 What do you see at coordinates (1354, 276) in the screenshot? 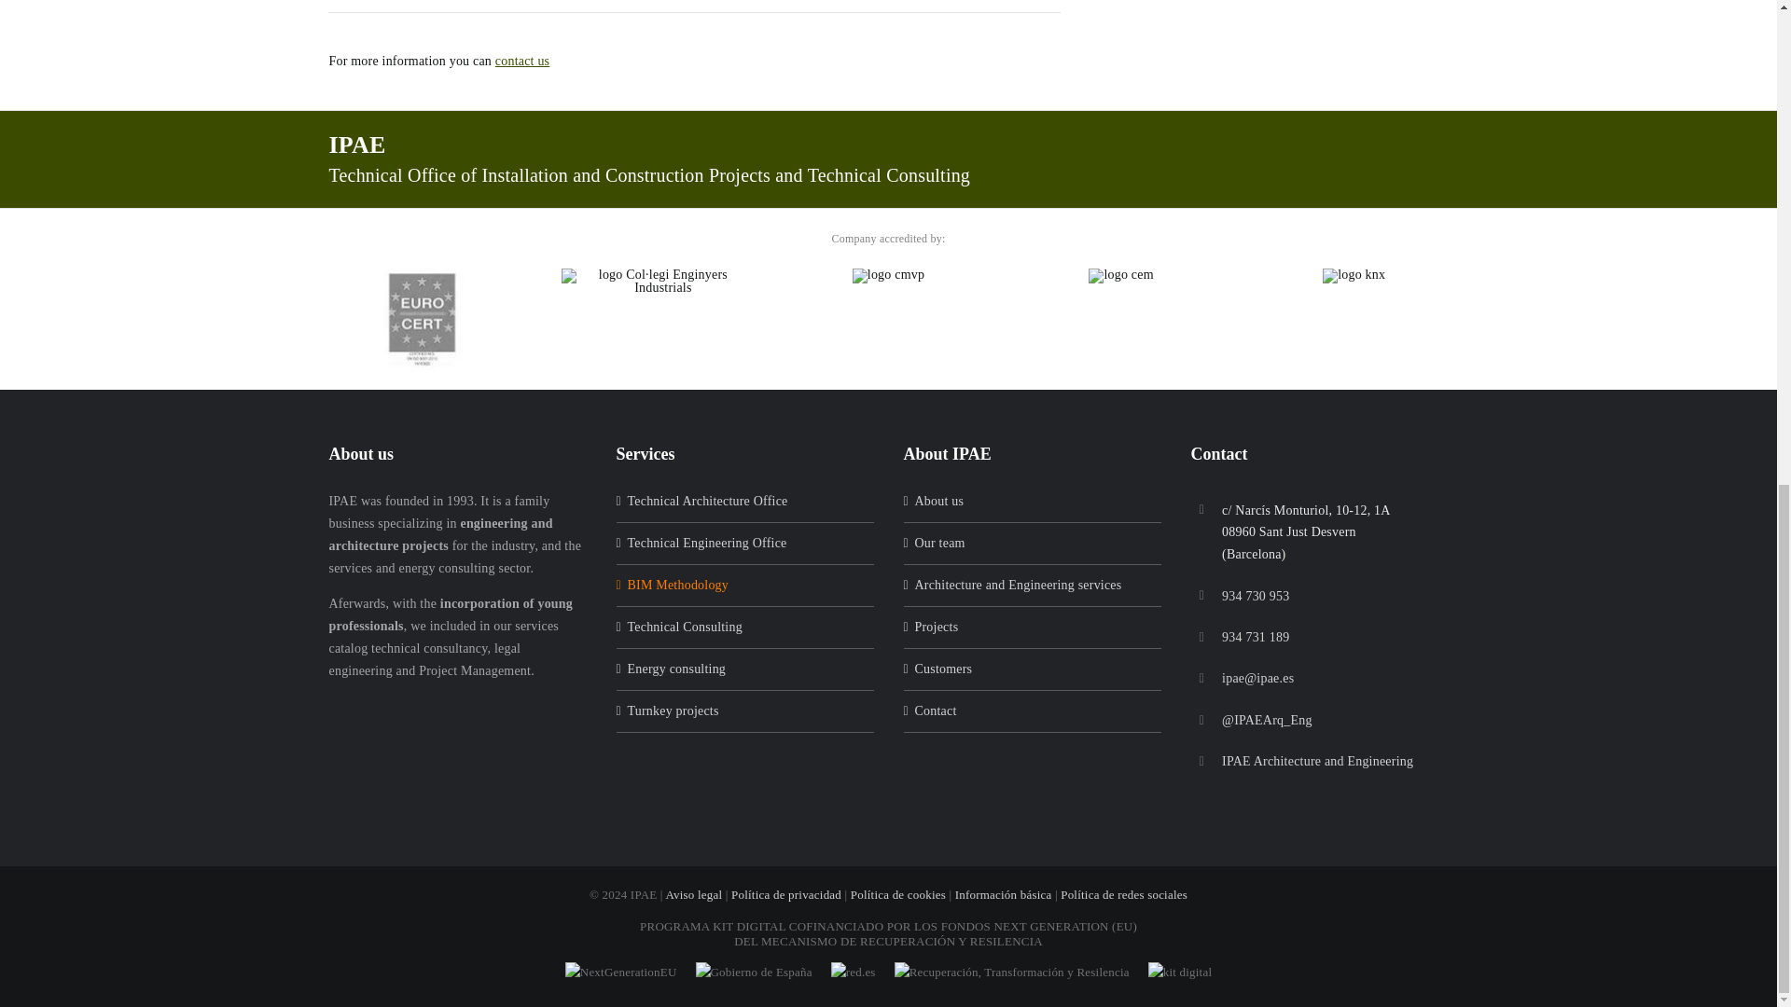
I see `logo knx` at bounding box center [1354, 276].